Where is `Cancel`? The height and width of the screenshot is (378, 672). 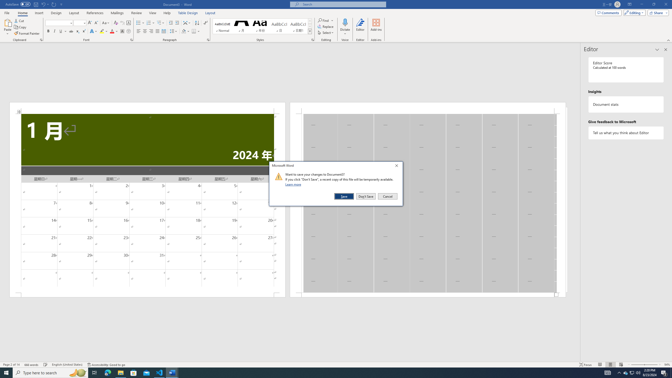
Cancel is located at coordinates (387, 196).